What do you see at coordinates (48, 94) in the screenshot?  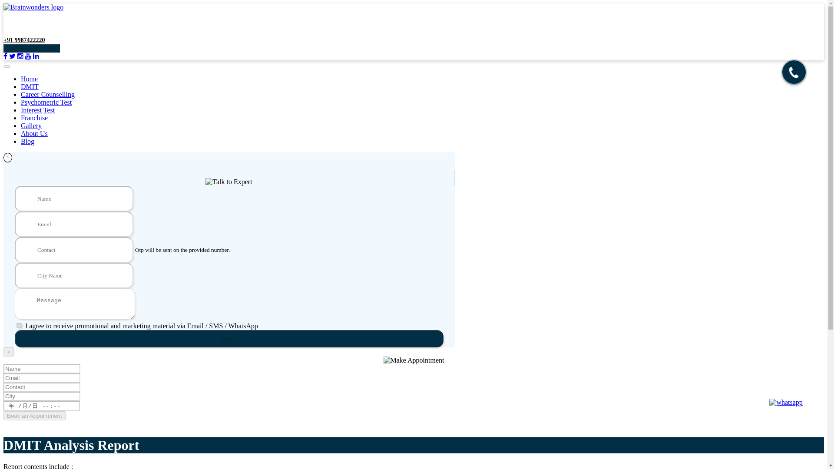 I see `Career Counselling` at bounding box center [48, 94].